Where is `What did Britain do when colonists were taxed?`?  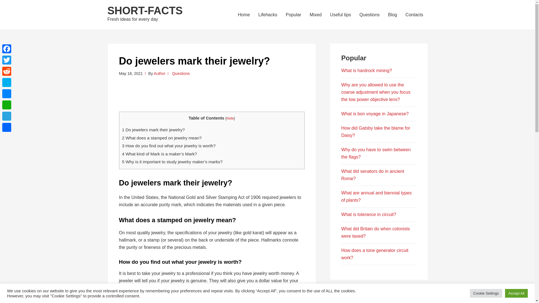
What did Britain do when colonists were taxed? is located at coordinates (376, 232).